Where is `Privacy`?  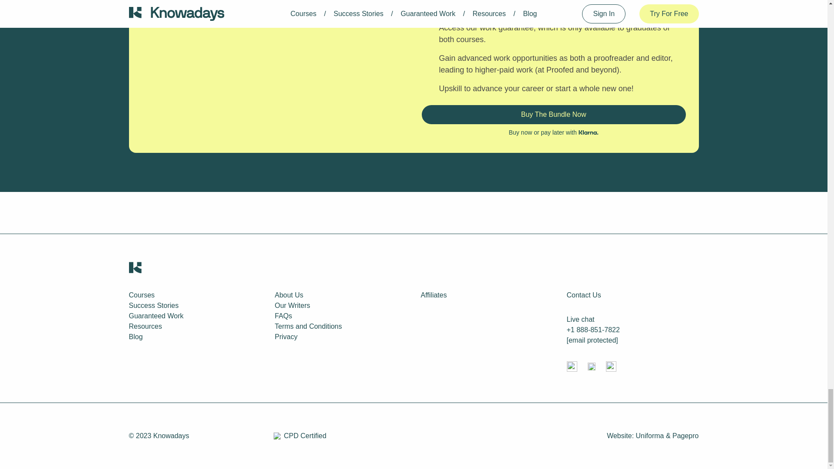
Privacy is located at coordinates (285, 337).